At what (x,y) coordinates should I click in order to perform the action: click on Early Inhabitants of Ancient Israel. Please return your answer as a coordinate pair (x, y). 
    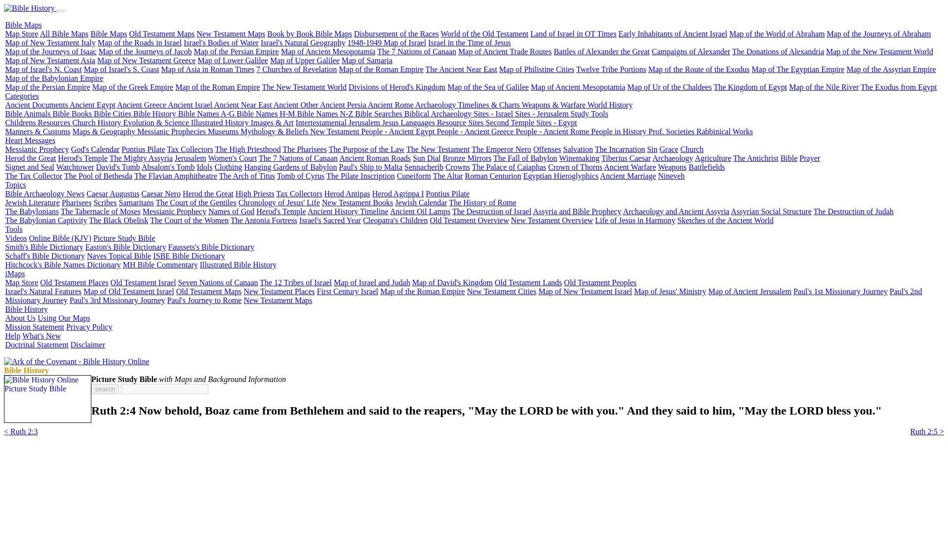
    Looking at the image, I should click on (672, 34).